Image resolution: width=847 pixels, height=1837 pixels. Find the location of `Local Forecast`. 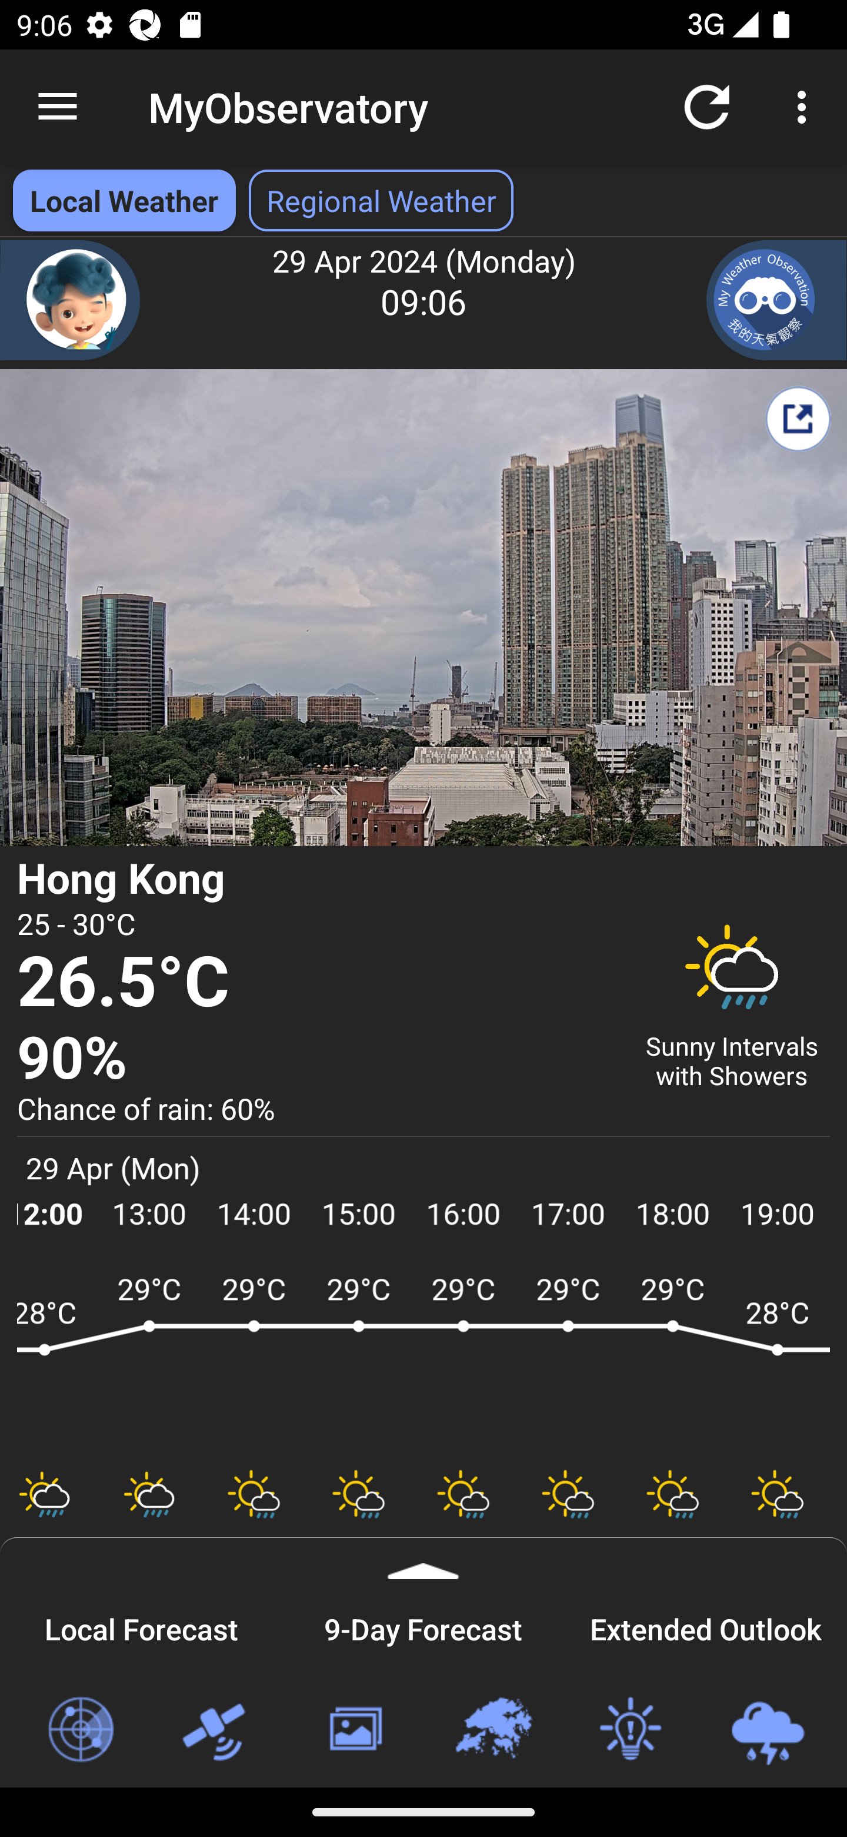

Local Forecast is located at coordinates (141, 1626).